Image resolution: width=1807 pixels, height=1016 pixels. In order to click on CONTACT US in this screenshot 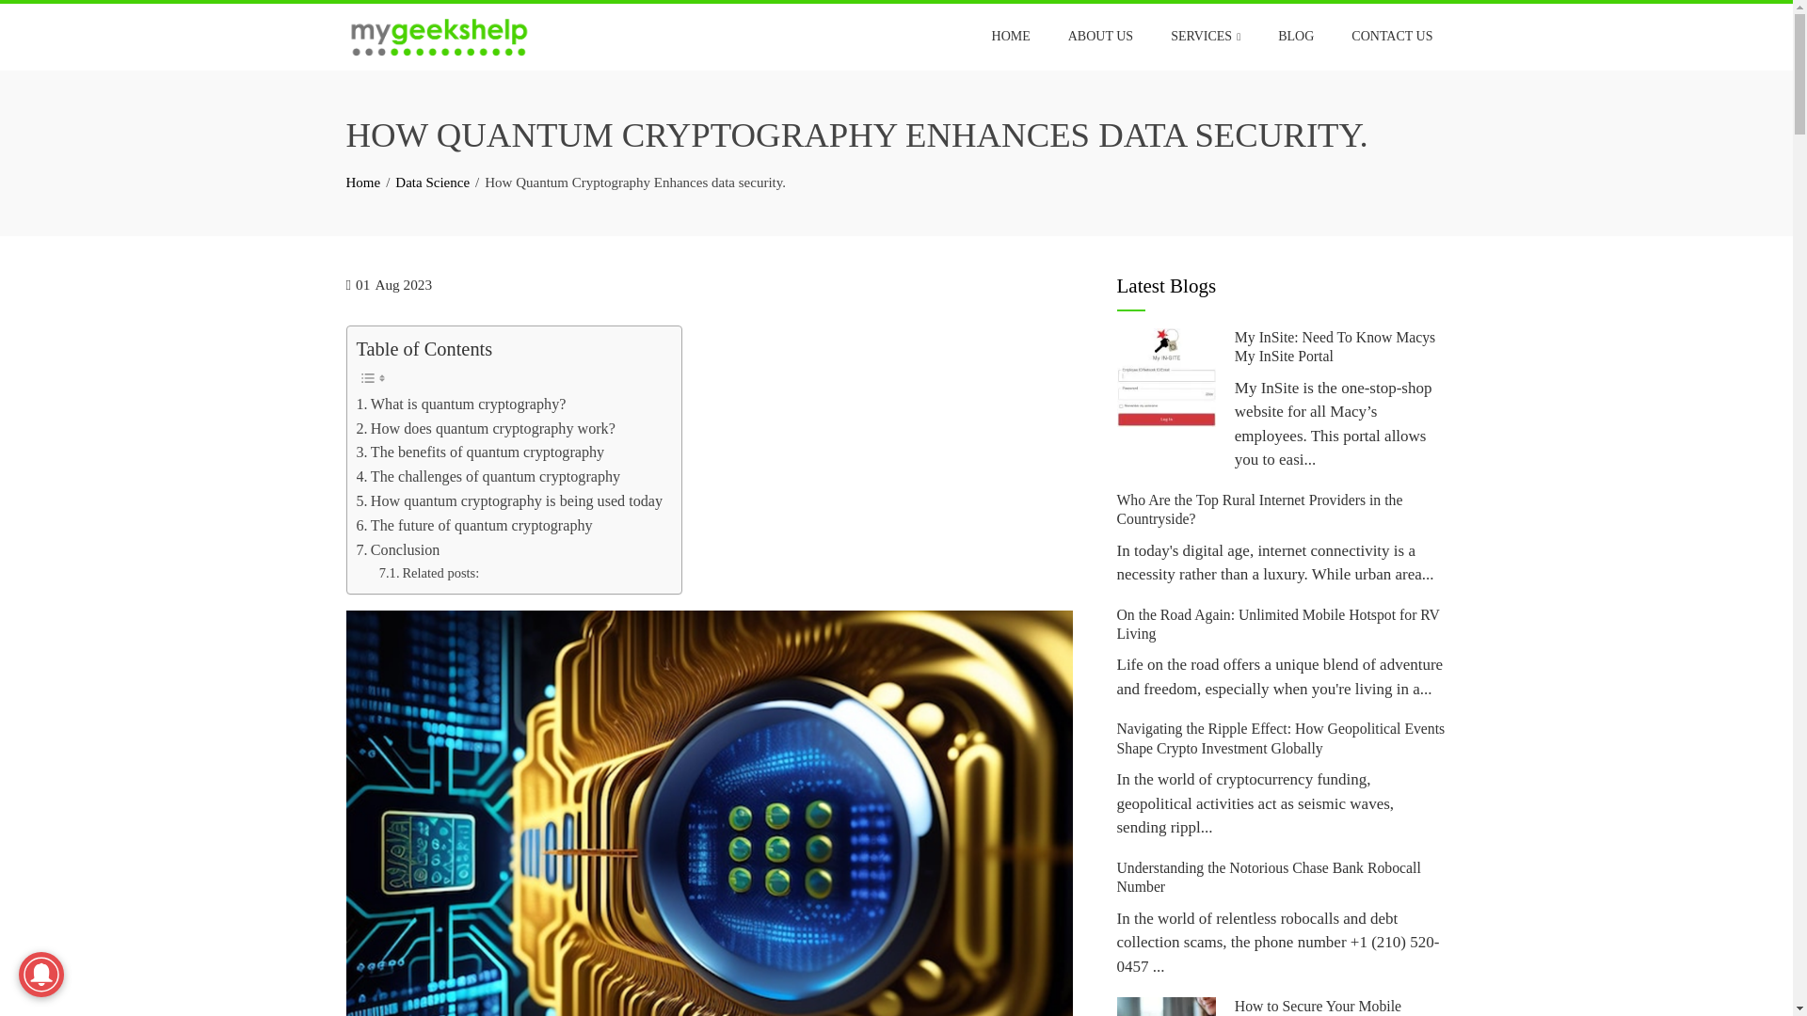, I will do `click(1391, 36)`.